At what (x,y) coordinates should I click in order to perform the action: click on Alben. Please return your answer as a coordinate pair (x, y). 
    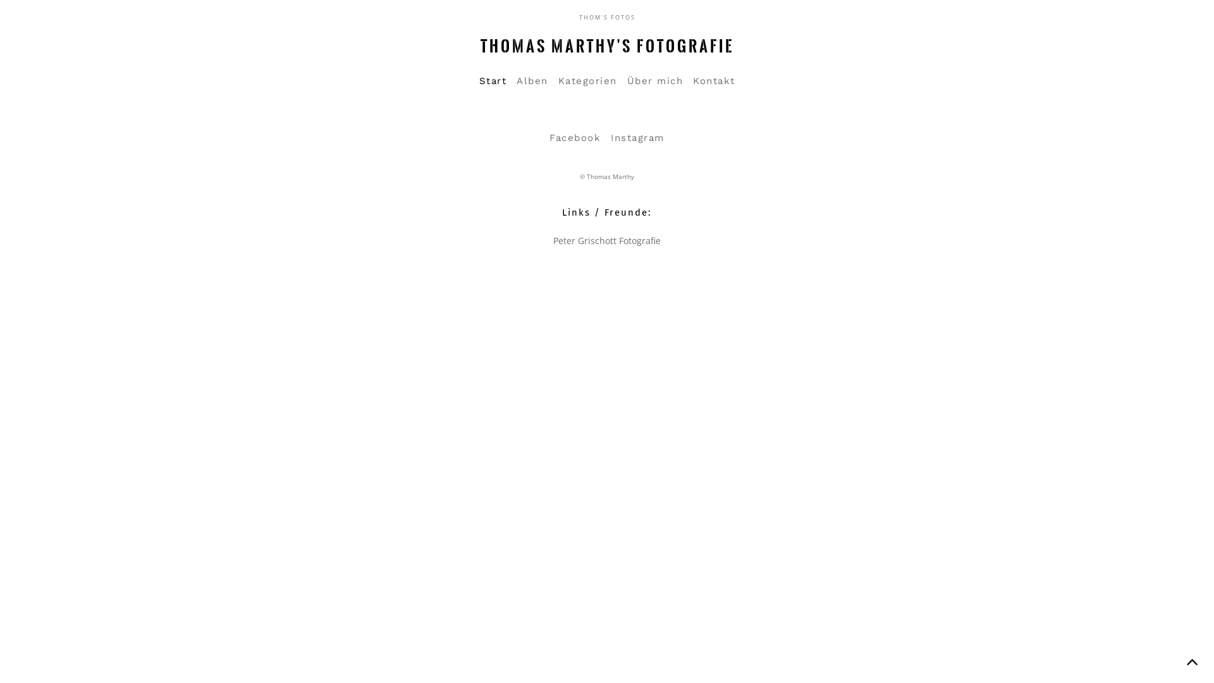
    Looking at the image, I should click on (532, 81).